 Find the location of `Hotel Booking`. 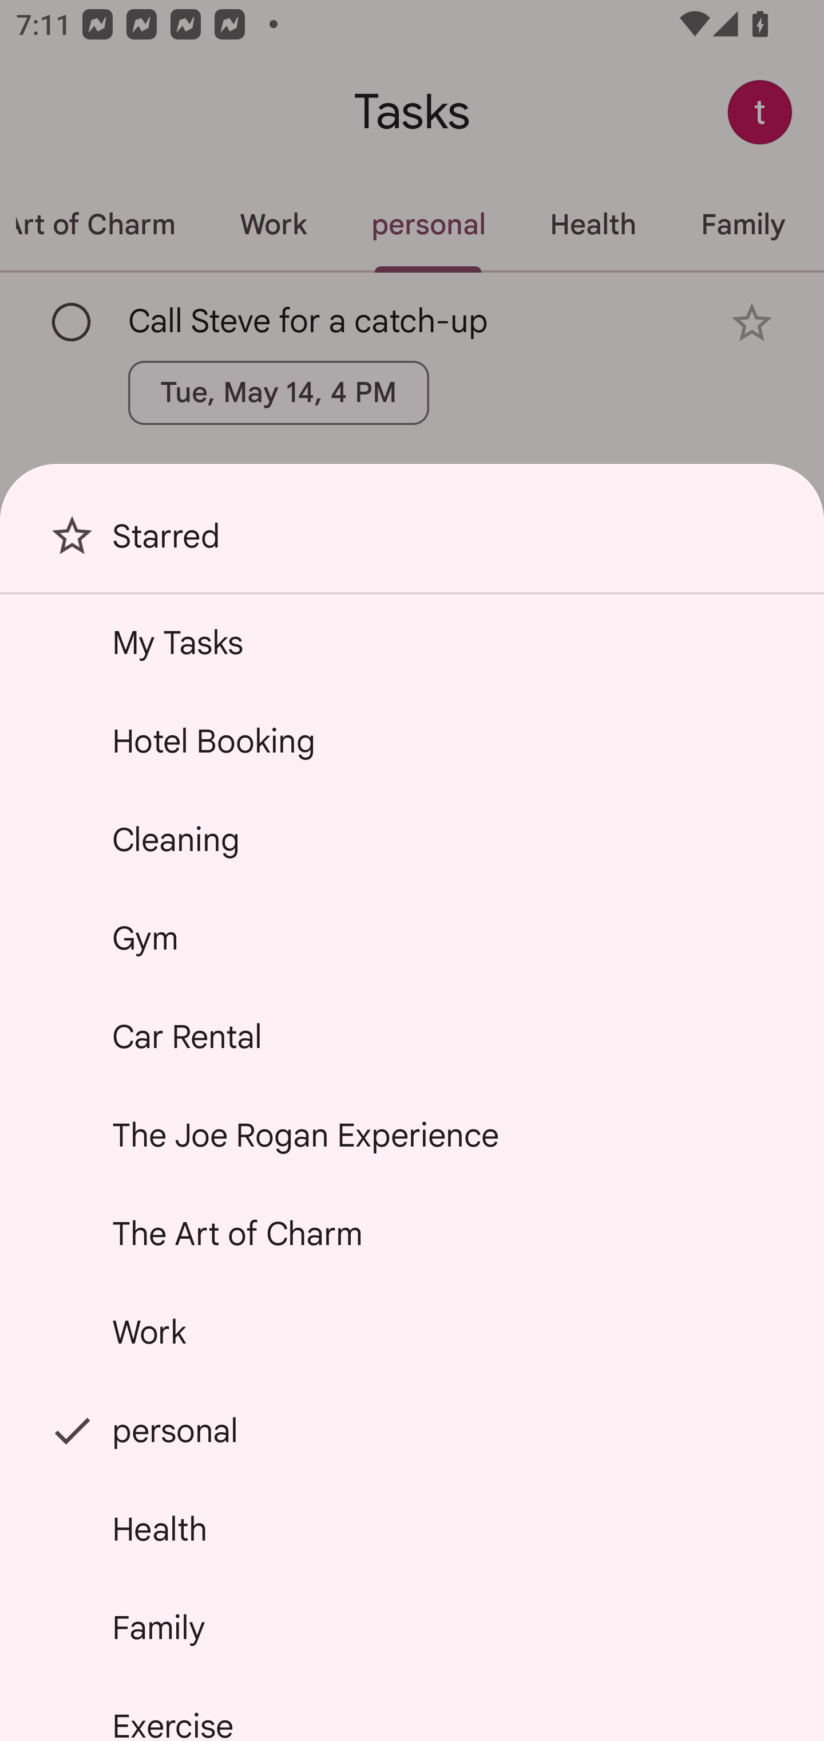

Hotel Booking is located at coordinates (412, 740).